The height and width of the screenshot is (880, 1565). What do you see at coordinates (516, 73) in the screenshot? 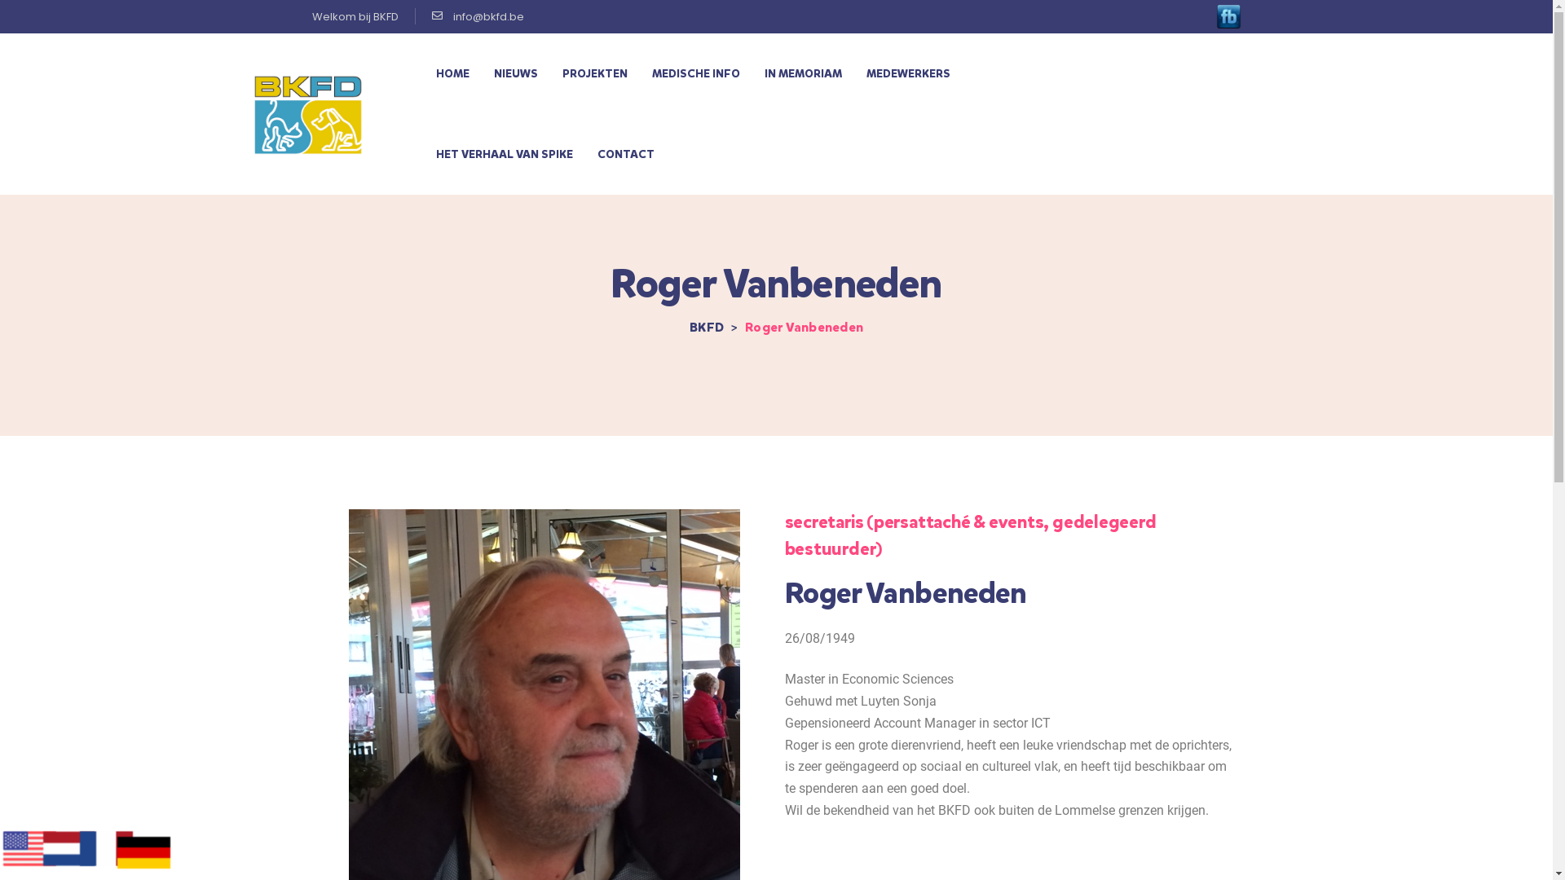
I see `NIEUWS` at bounding box center [516, 73].